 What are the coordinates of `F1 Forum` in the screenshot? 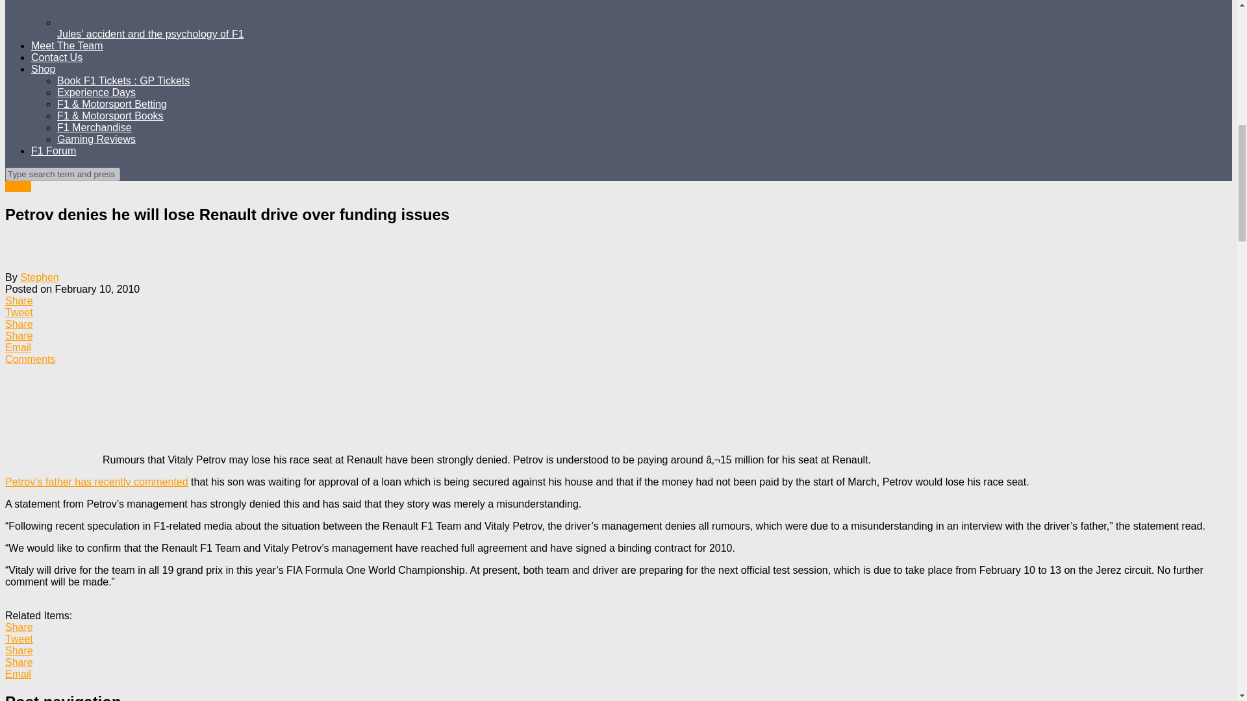 It's located at (53, 151).